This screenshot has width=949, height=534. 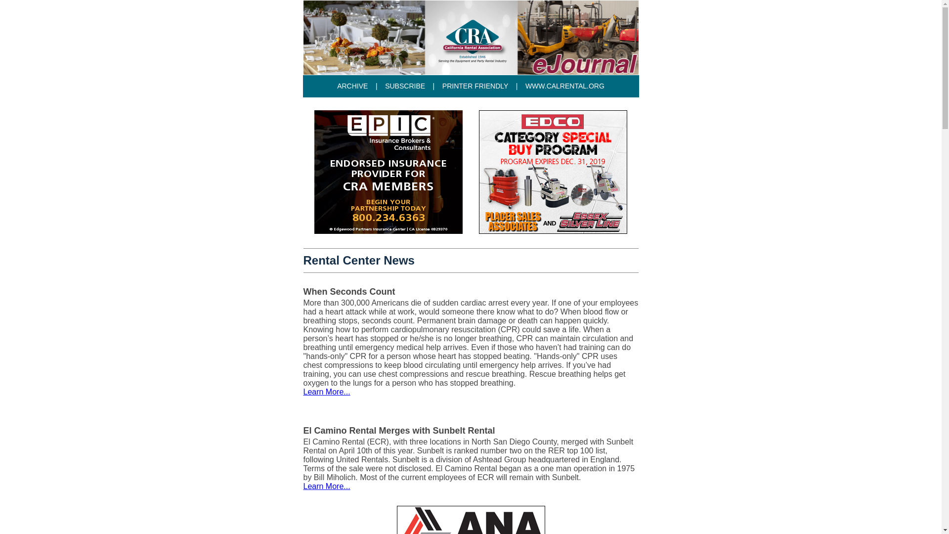 I want to click on WWW.CALRENTAL.ORG, so click(x=565, y=86).